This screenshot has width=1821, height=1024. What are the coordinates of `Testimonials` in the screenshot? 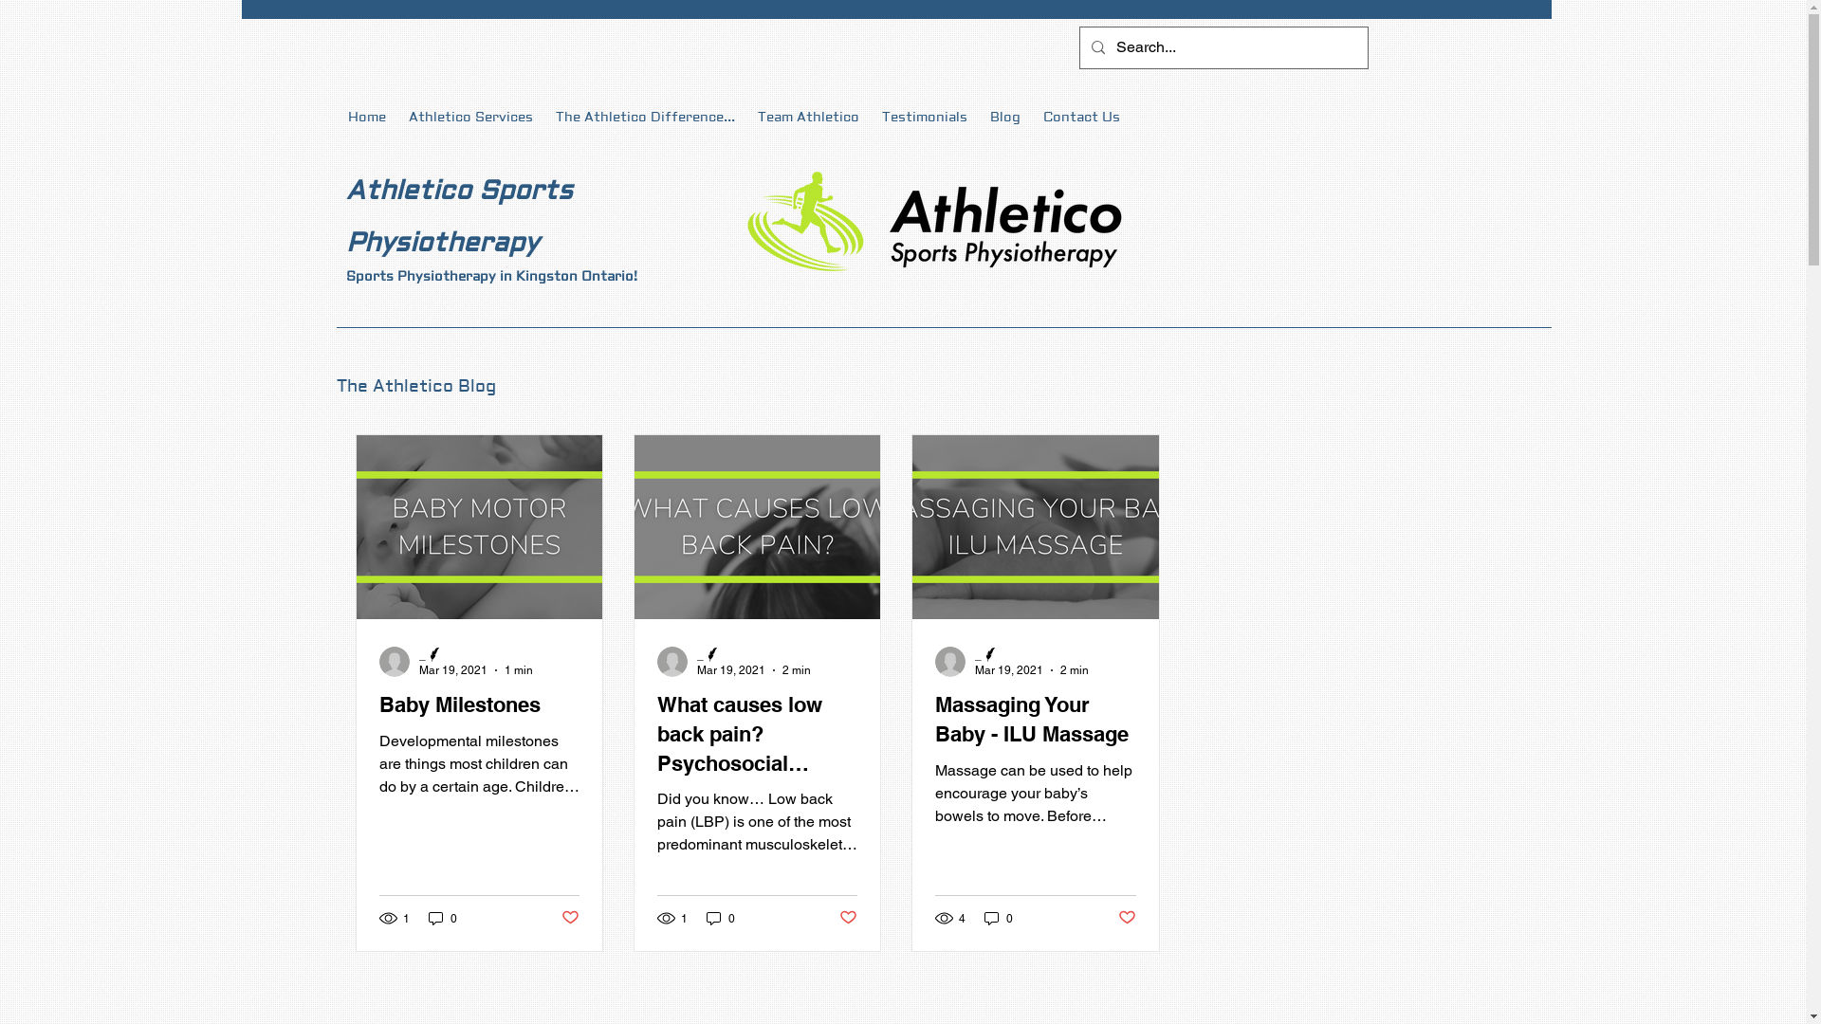 It's located at (925, 118).